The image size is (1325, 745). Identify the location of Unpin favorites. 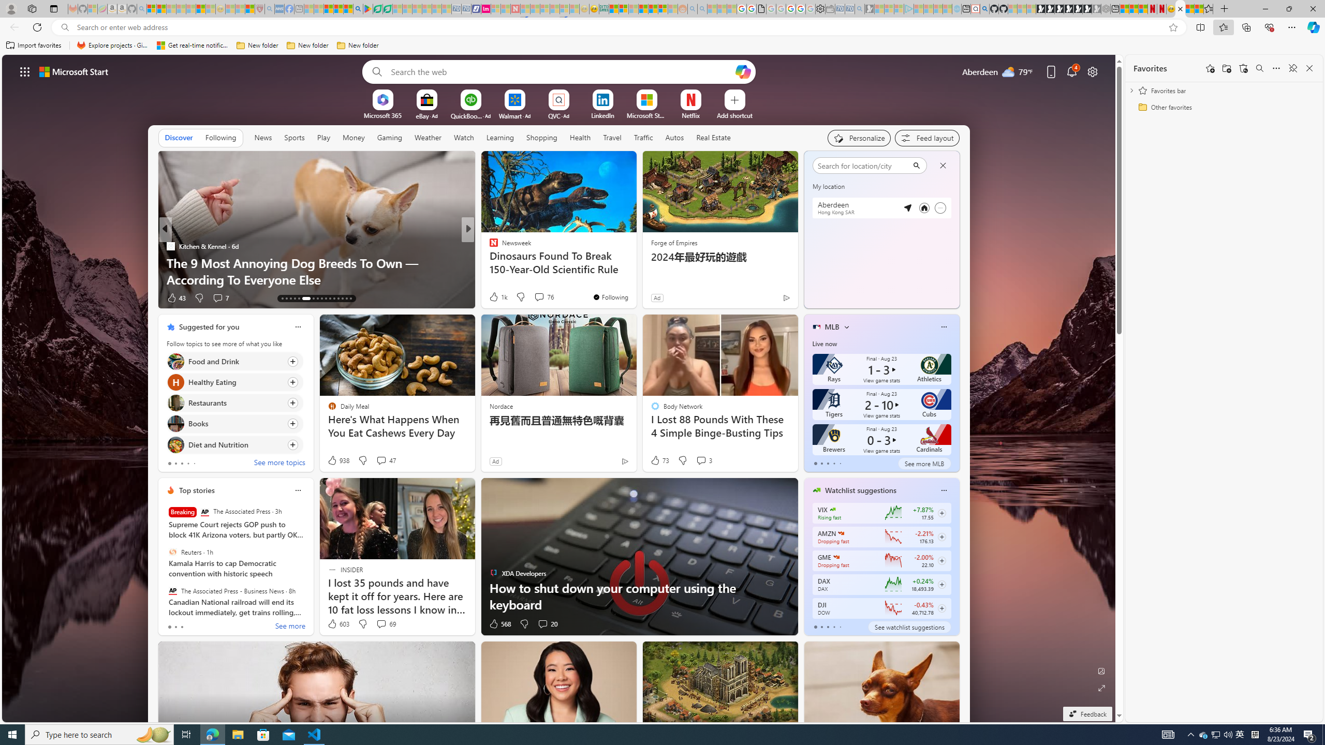
(1292, 68).